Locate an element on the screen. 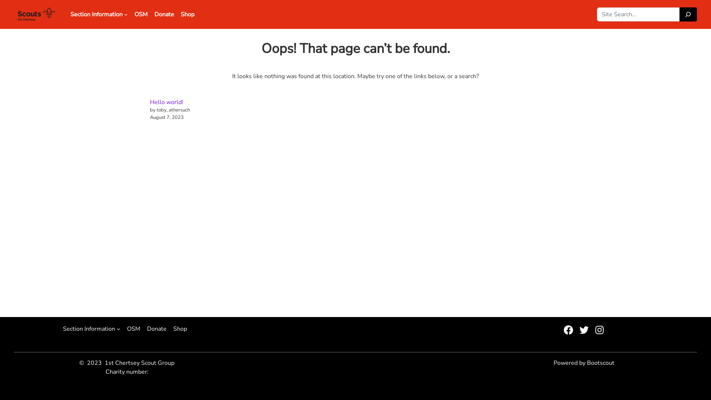 The height and width of the screenshot is (400, 711). Hello world! is located at coordinates (167, 102).